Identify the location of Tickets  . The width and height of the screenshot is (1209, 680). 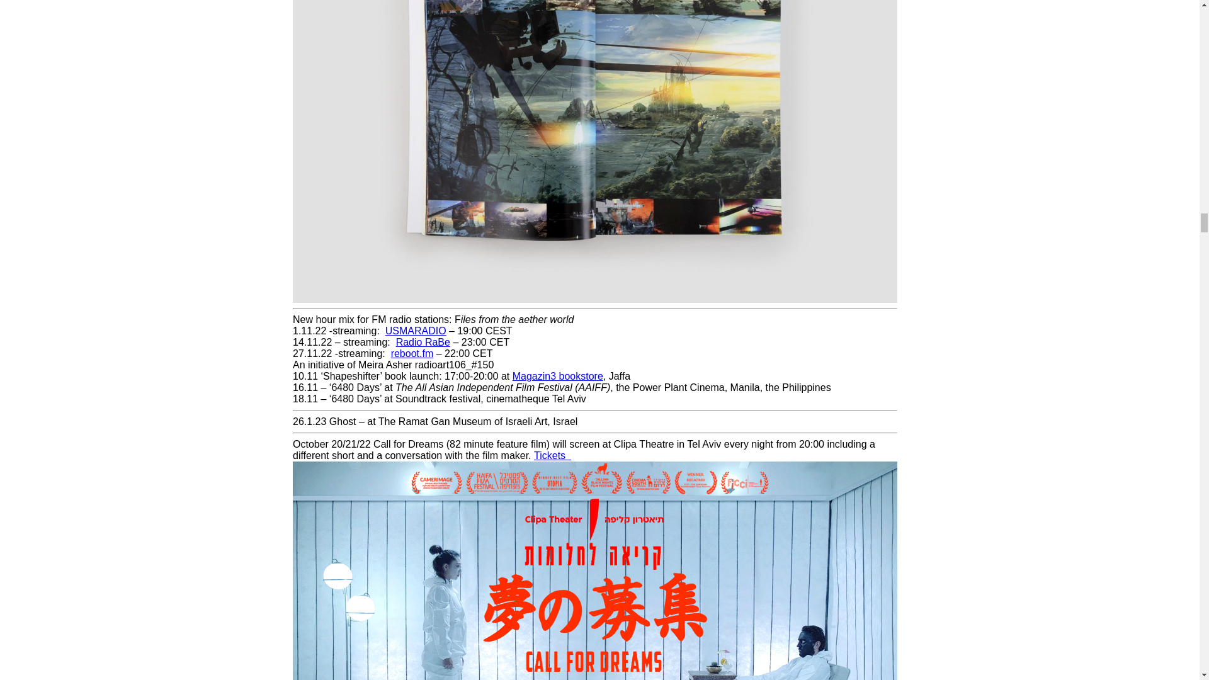
(552, 455).